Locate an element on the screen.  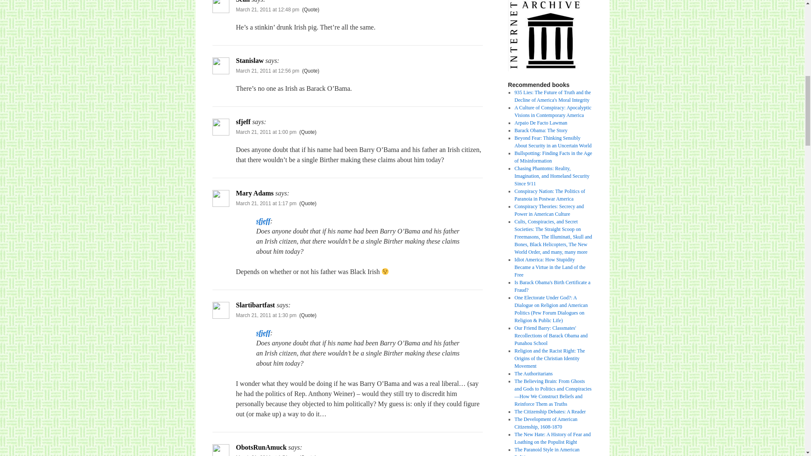
sfjeff is located at coordinates (263, 221).